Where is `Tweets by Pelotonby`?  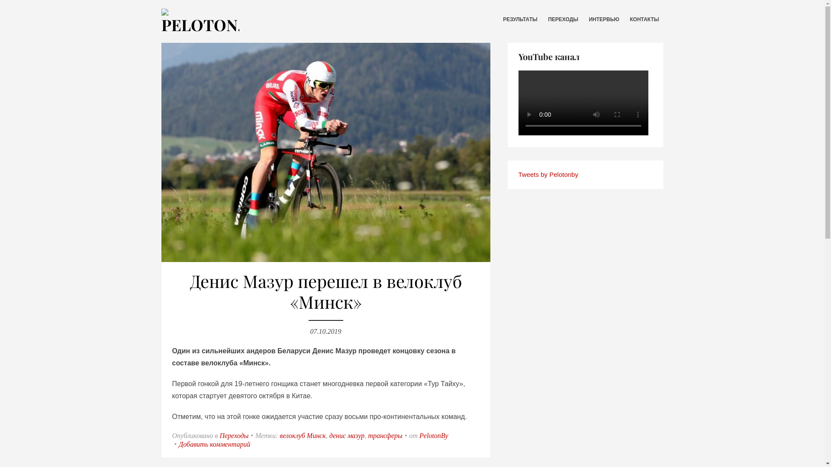
Tweets by Pelotonby is located at coordinates (548, 175).